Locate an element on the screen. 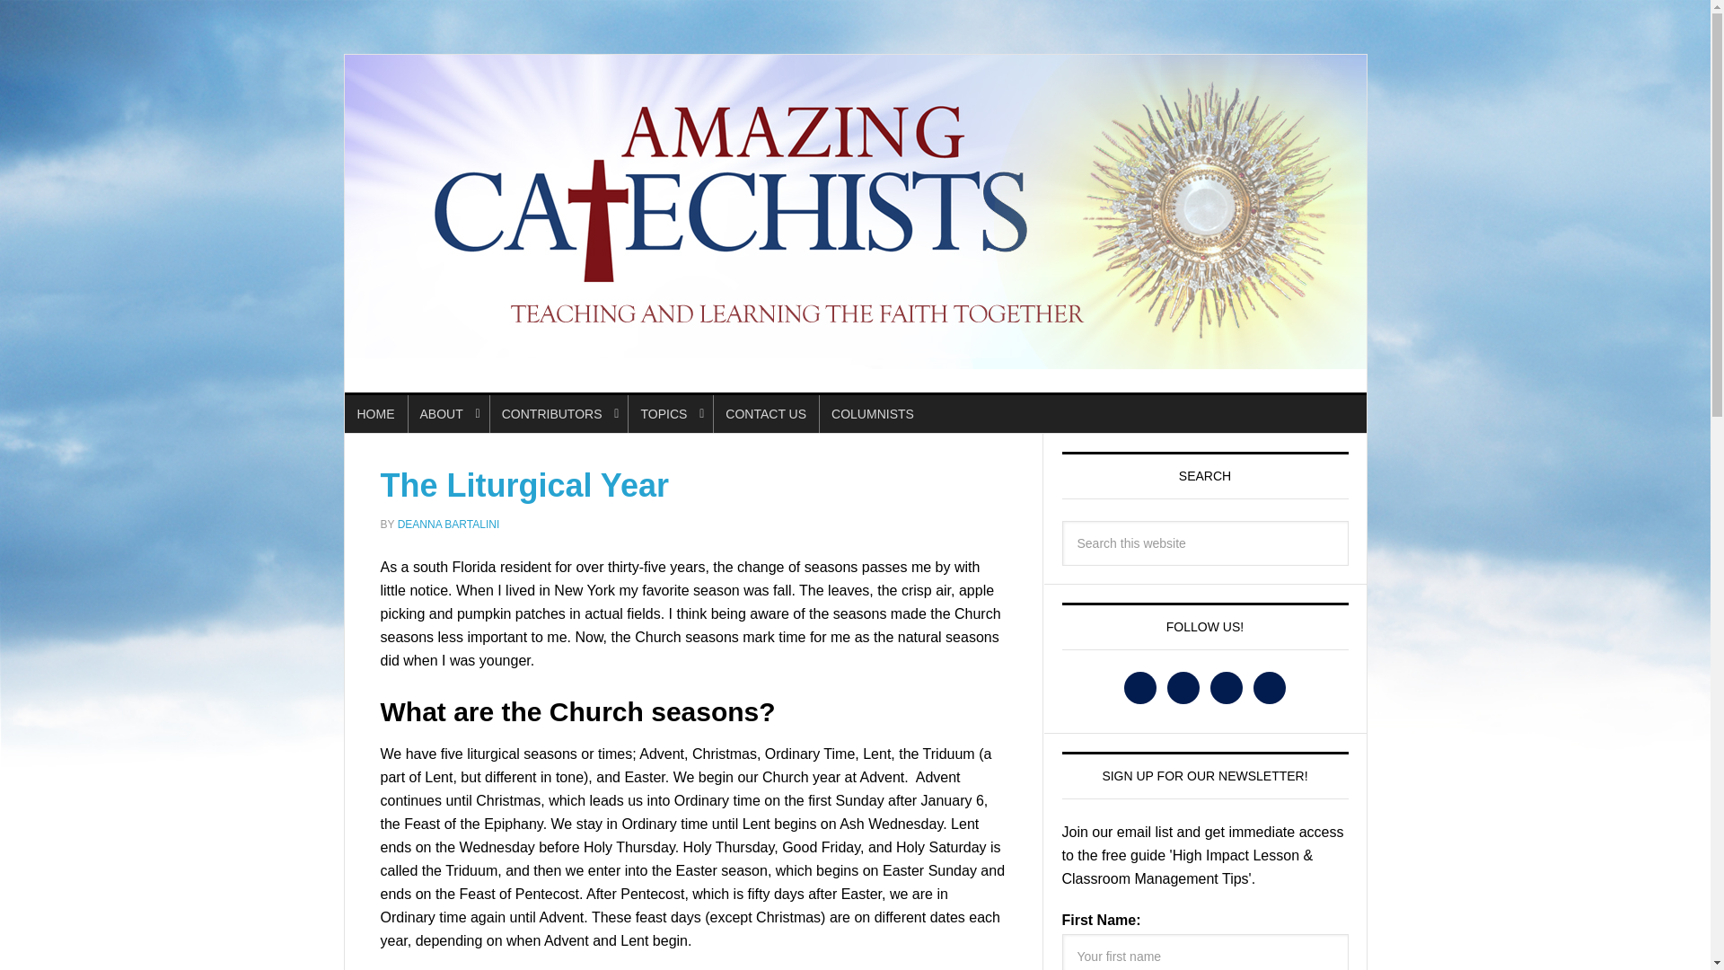 Image resolution: width=1724 pixels, height=970 pixels. CONTRIBUTORS is located at coordinates (559, 413).